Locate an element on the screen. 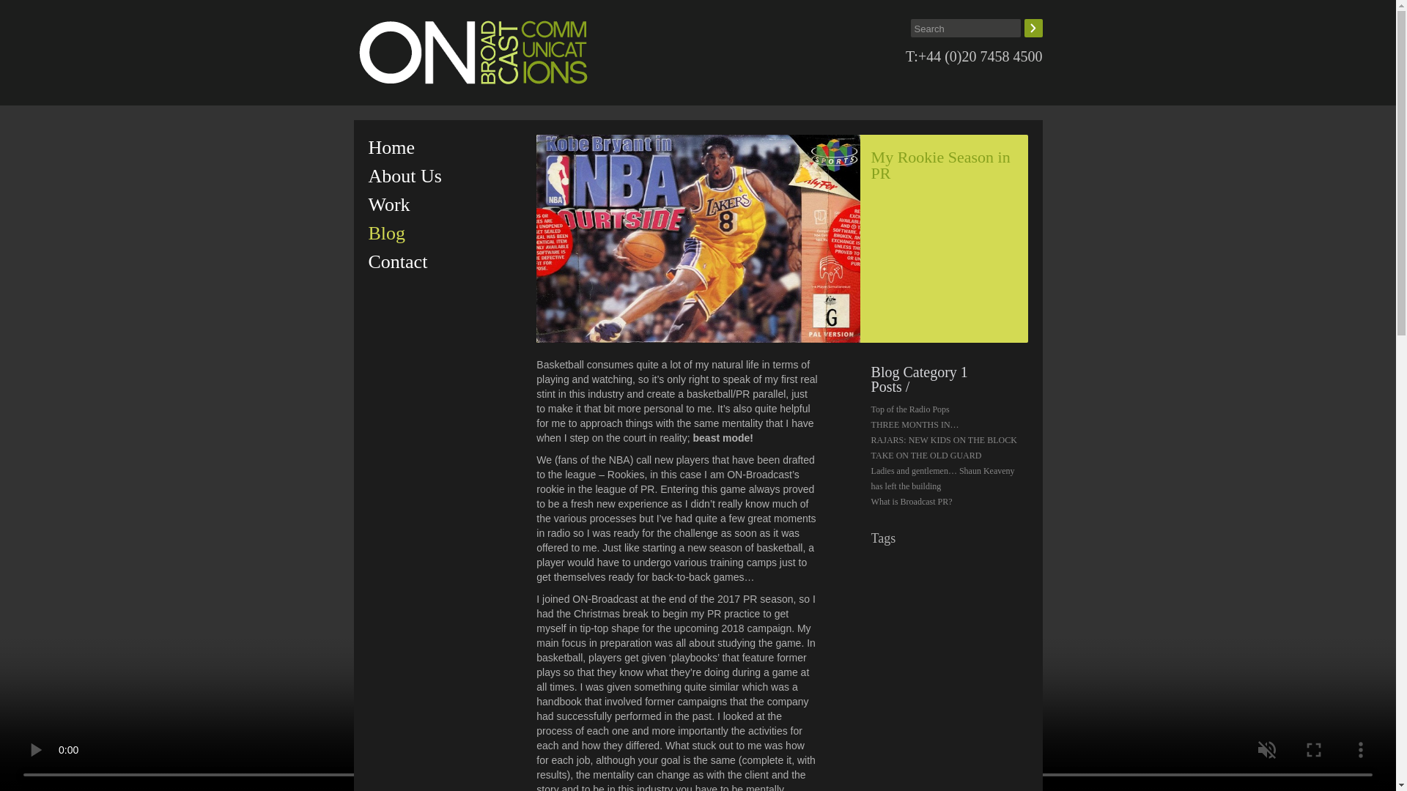 Image resolution: width=1407 pixels, height=791 pixels. Home is located at coordinates (444, 148).